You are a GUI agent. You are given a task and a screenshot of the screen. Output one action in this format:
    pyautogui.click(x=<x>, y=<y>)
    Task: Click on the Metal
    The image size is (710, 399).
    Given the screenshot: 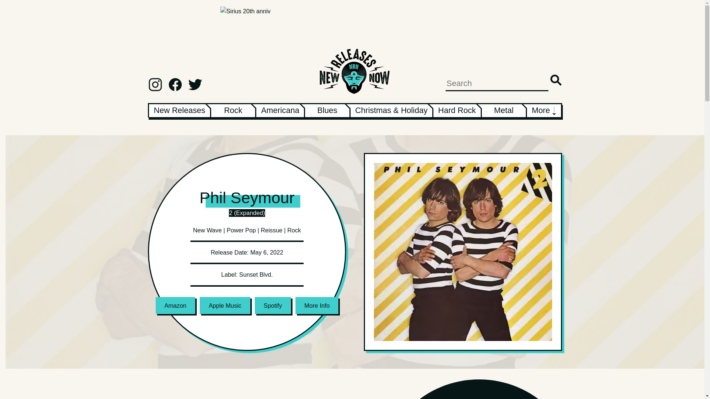 What is the action you would take?
    pyautogui.click(x=504, y=110)
    